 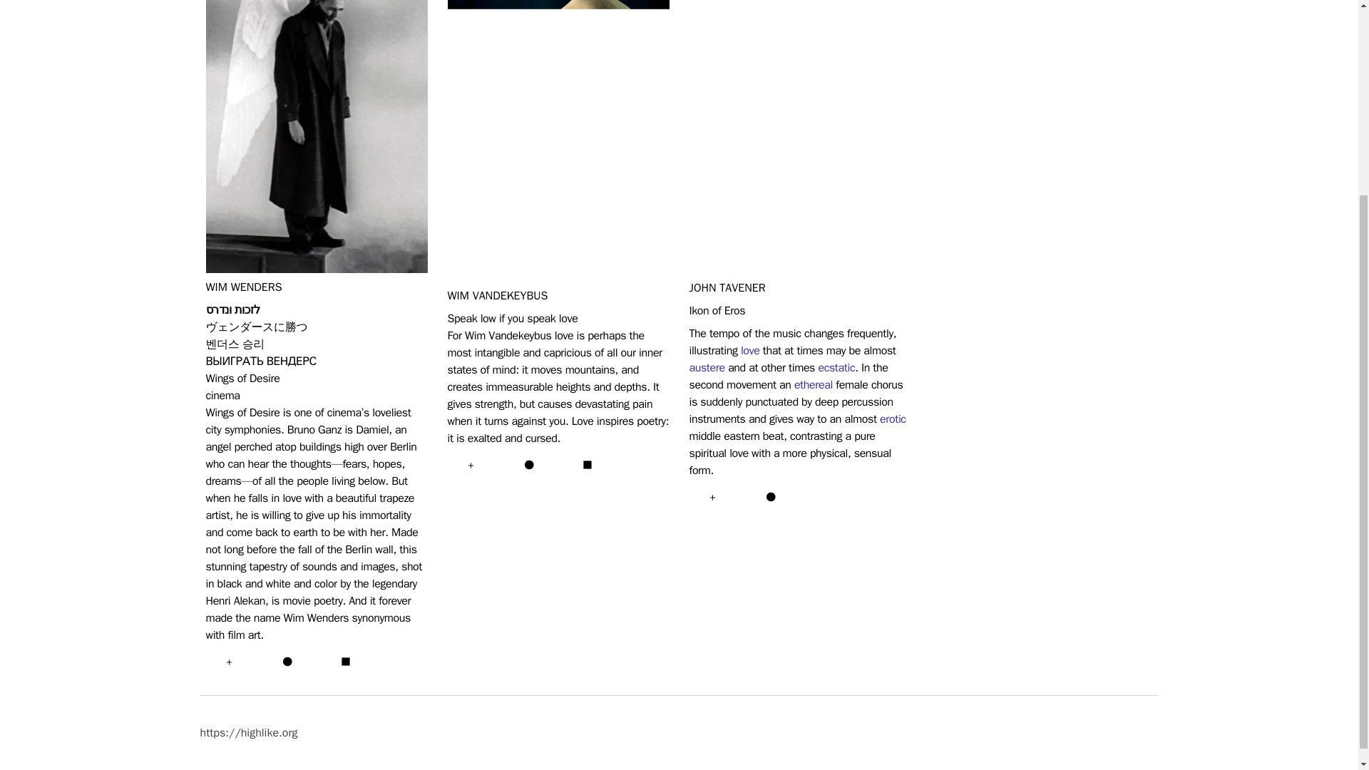 What do you see at coordinates (750, 351) in the screenshot?
I see `love` at bounding box center [750, 351].